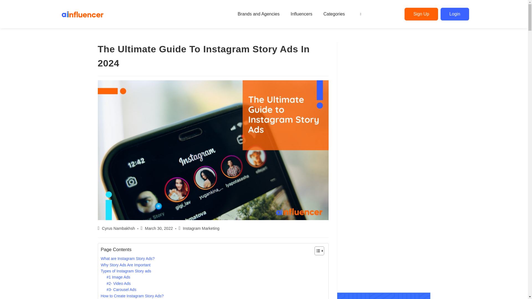 The image size is (532, 299). What do you see at coordinates (119, 228) in the screenshot?
I see `Posts by Cyrus Nambakhsh` at bounding box center [119, 228].